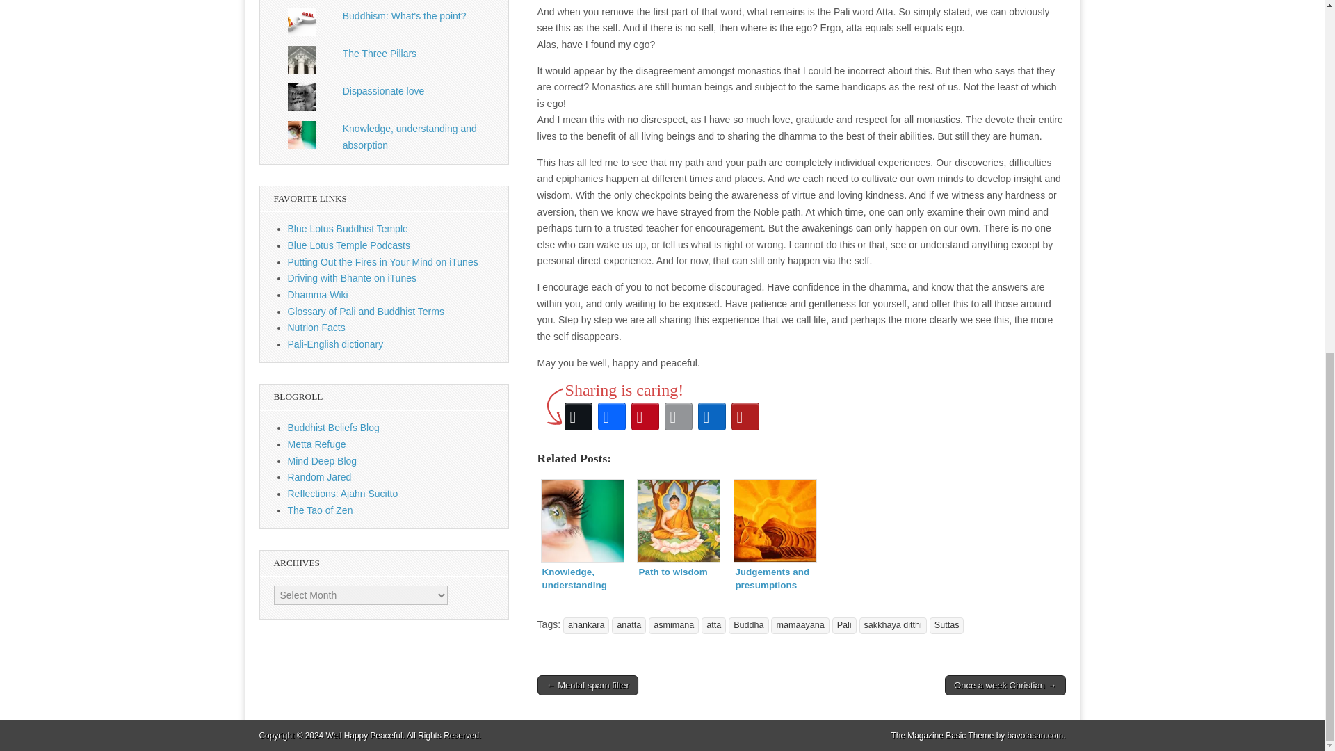  What do you see at coordinates (712, 416) in the screenshot?
I see `LinkedIn` at bounding box center [712, 416].